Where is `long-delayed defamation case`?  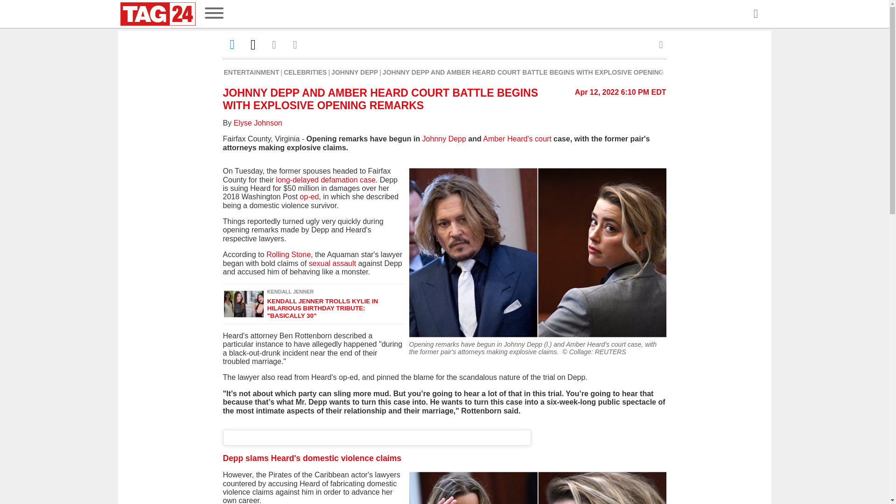 long-delayed defamation case is located at coordinates (325, 180).